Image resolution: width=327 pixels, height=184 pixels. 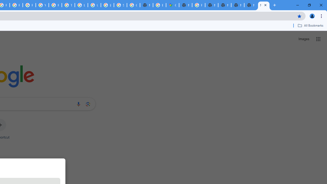 I want to click on Sign in - Google Accounts, so click(x=120, y=5).